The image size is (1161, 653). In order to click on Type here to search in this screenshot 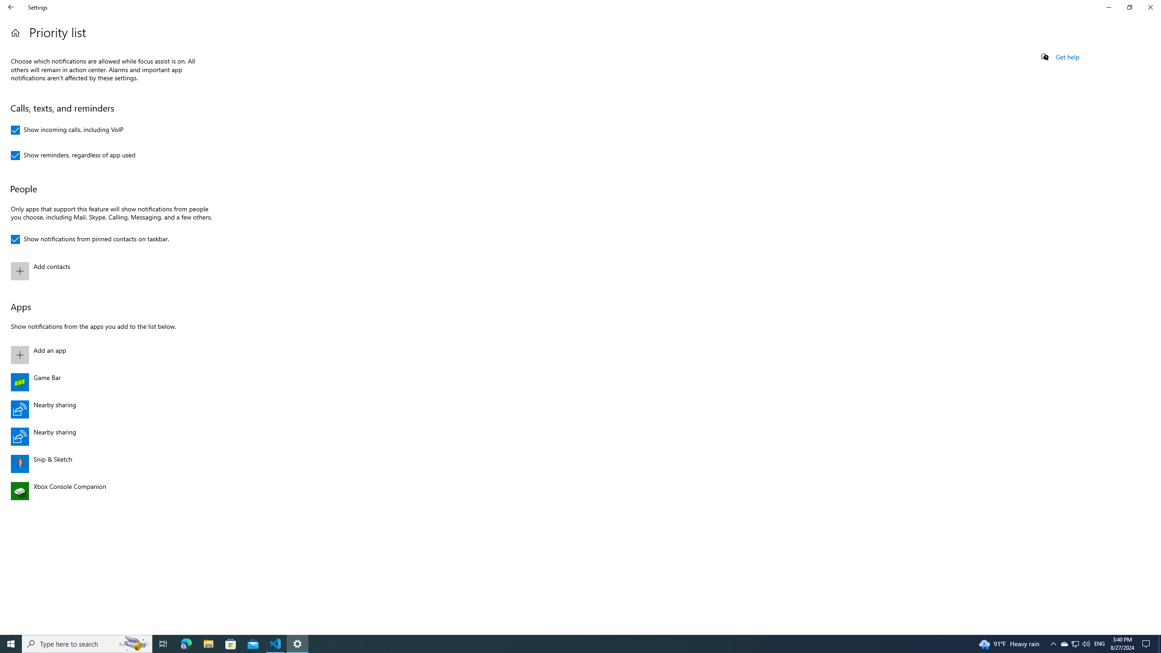, I will do `click(87, 644)`.